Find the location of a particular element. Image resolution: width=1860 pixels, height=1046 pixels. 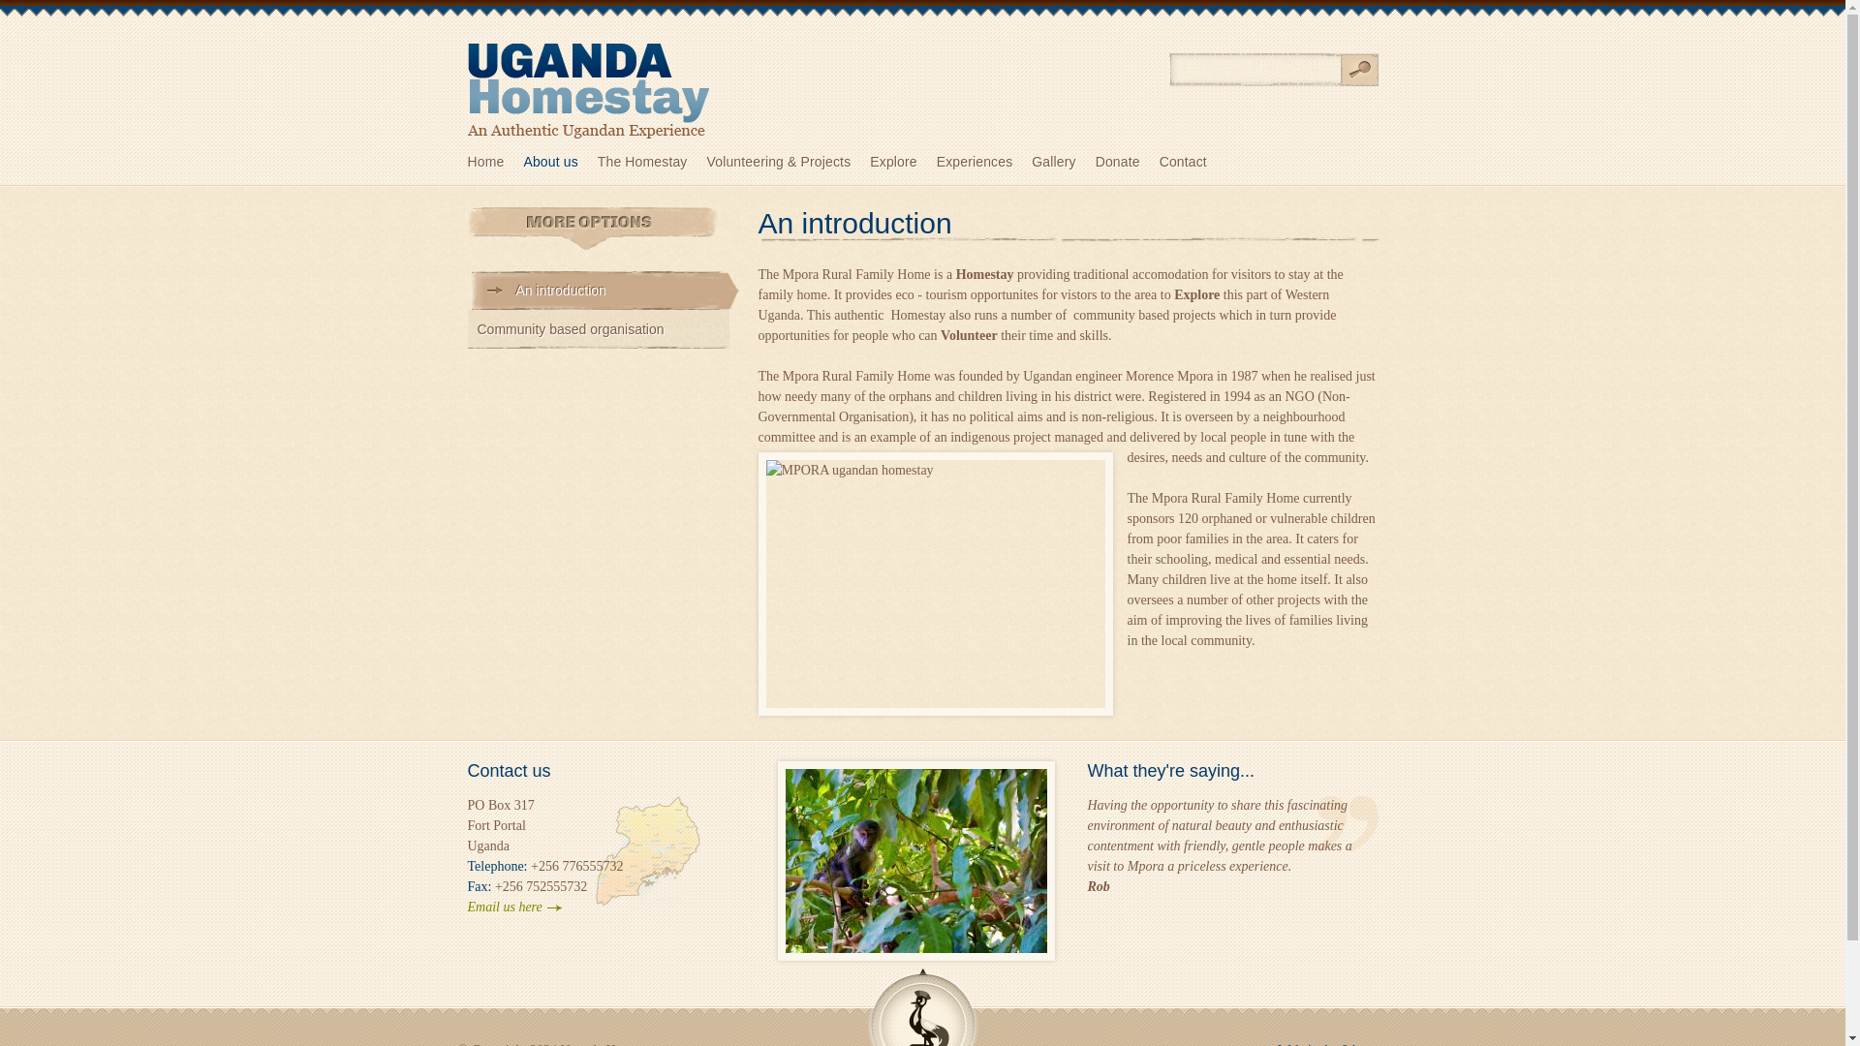

Contact is located at coordinates (1192, 162).